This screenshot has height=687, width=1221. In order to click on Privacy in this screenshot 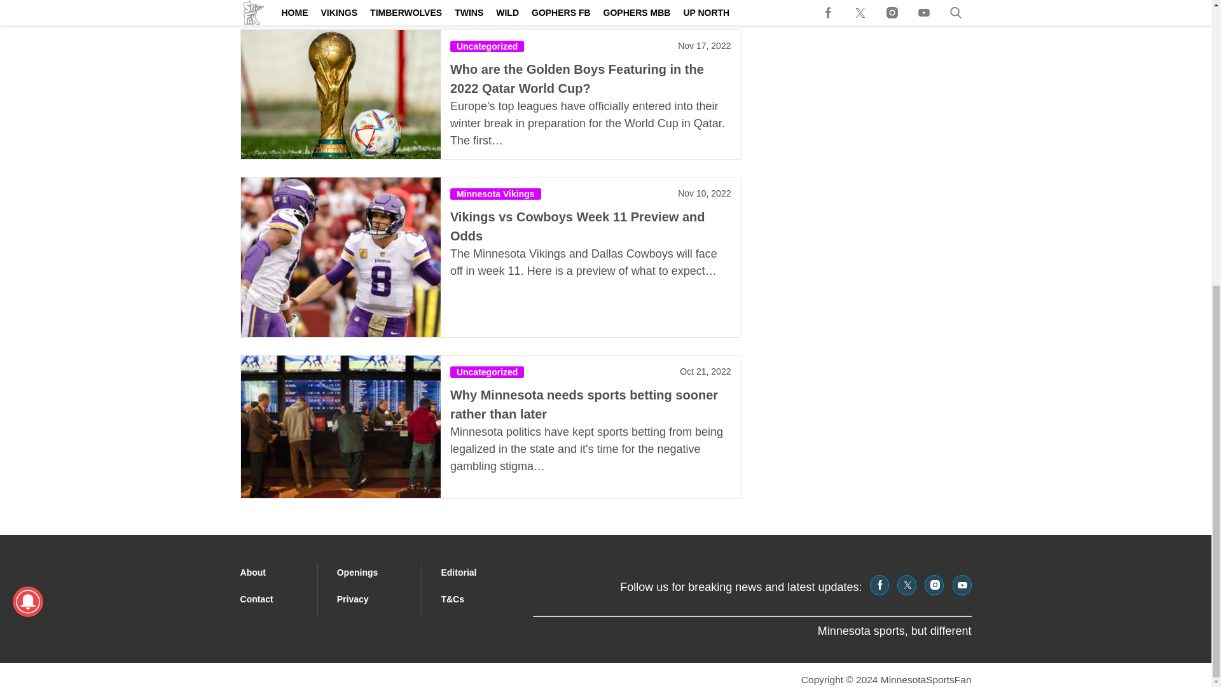, I will do `click(352, 599)`.